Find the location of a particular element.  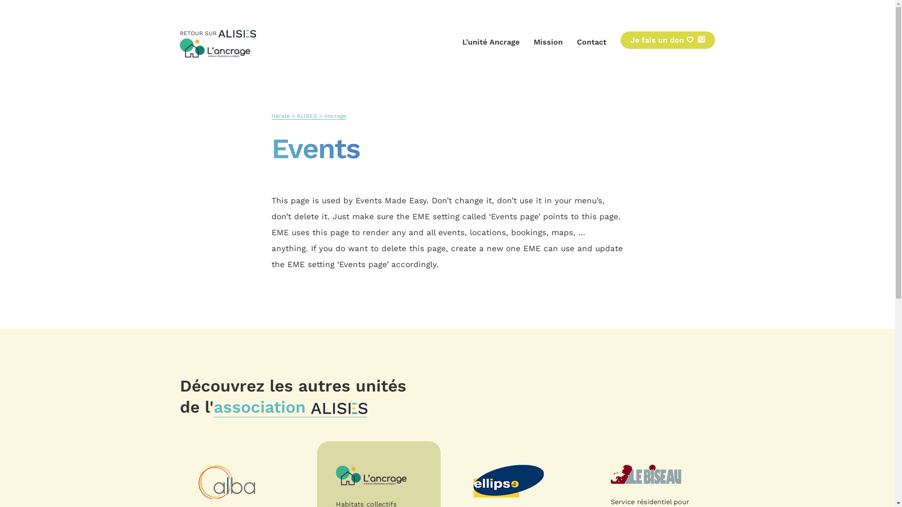

Contact is located at coordinates (592, 42).